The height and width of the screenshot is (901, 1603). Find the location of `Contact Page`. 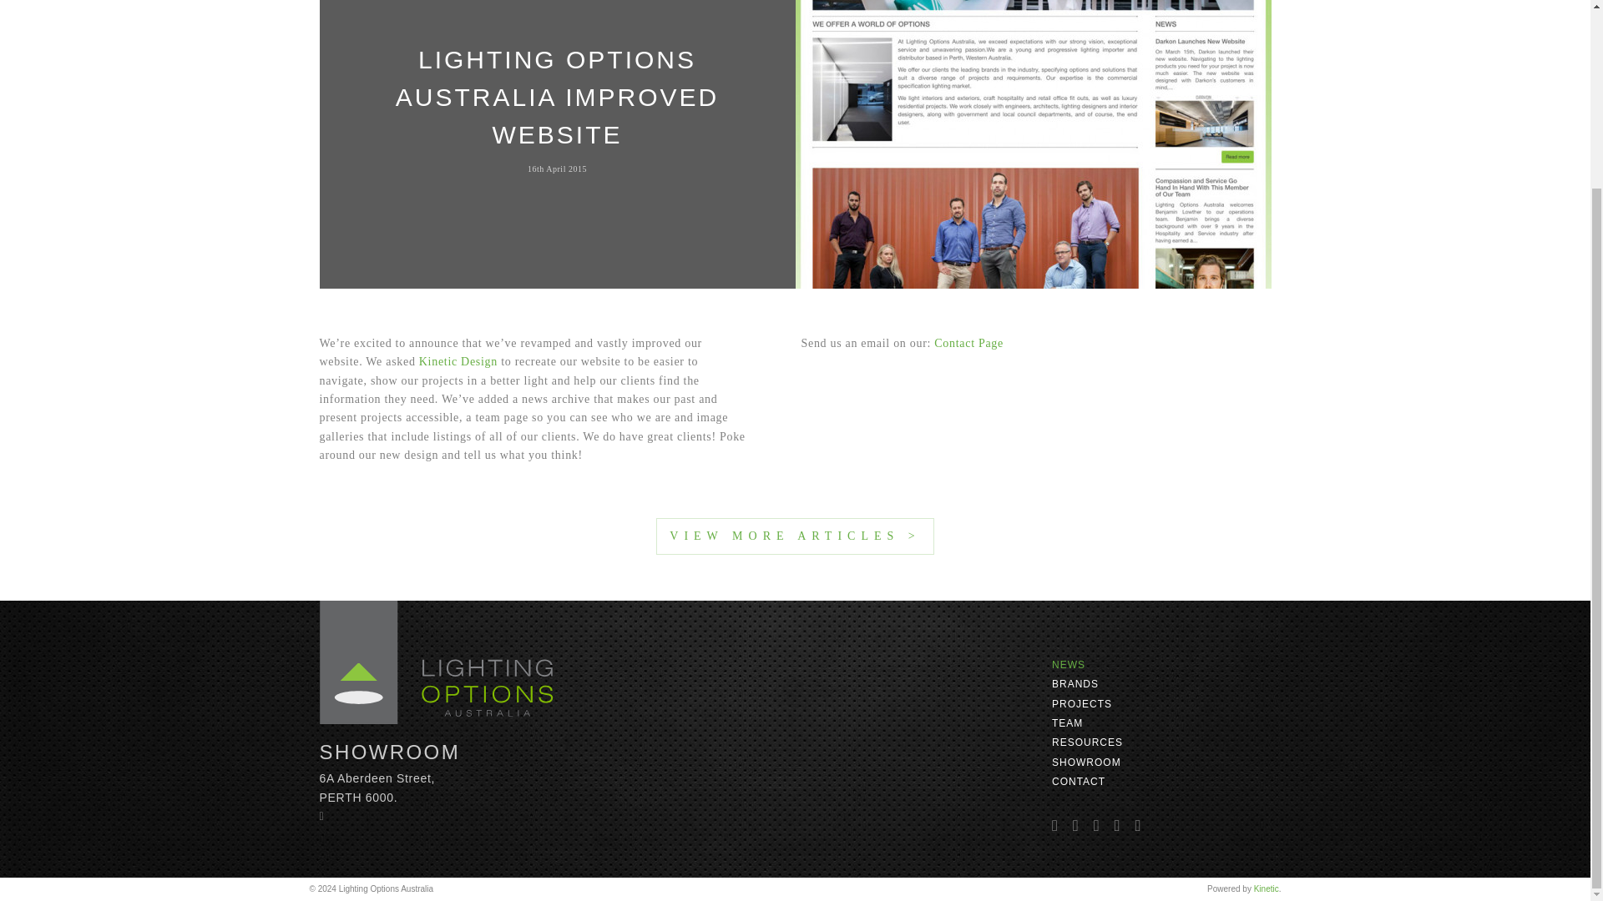

Contact Page is located at coordinates (968, 343).